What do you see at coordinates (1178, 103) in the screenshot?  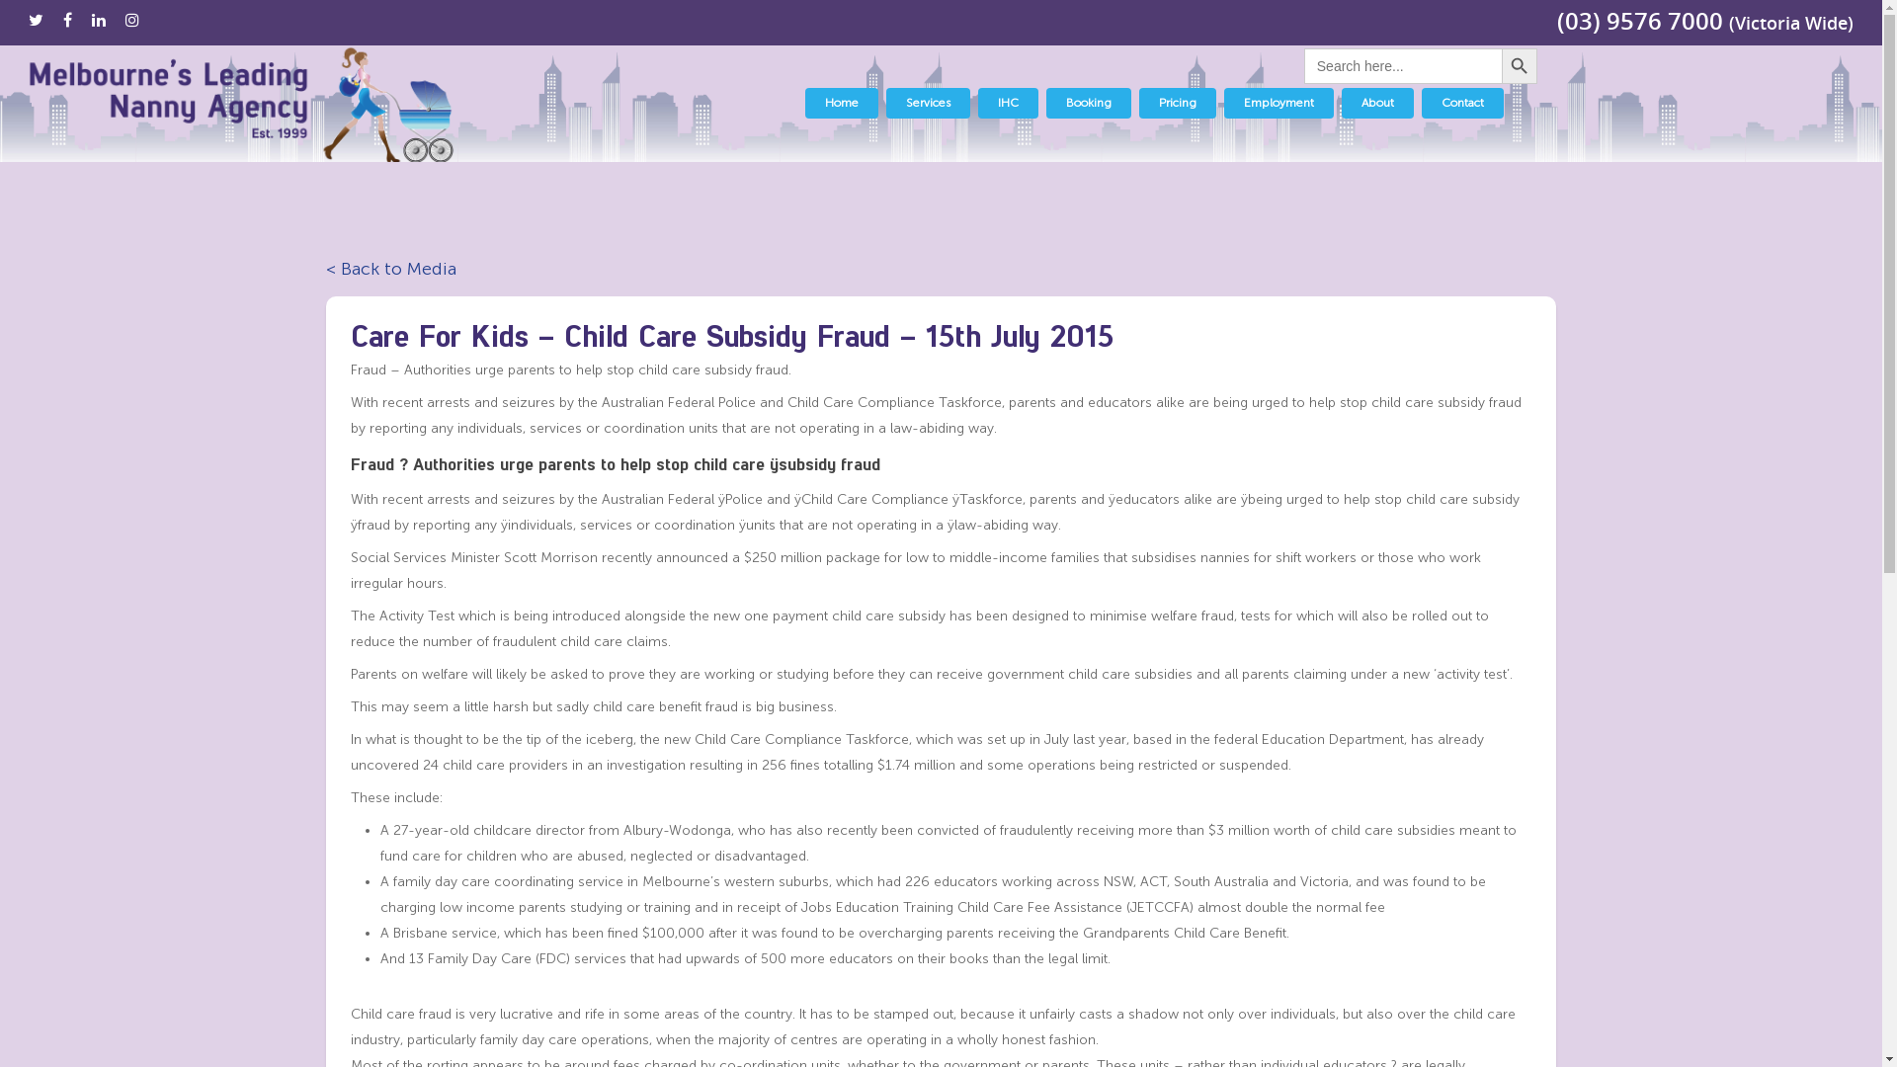 I see `Pricing` at bounding box center [1178, 103].